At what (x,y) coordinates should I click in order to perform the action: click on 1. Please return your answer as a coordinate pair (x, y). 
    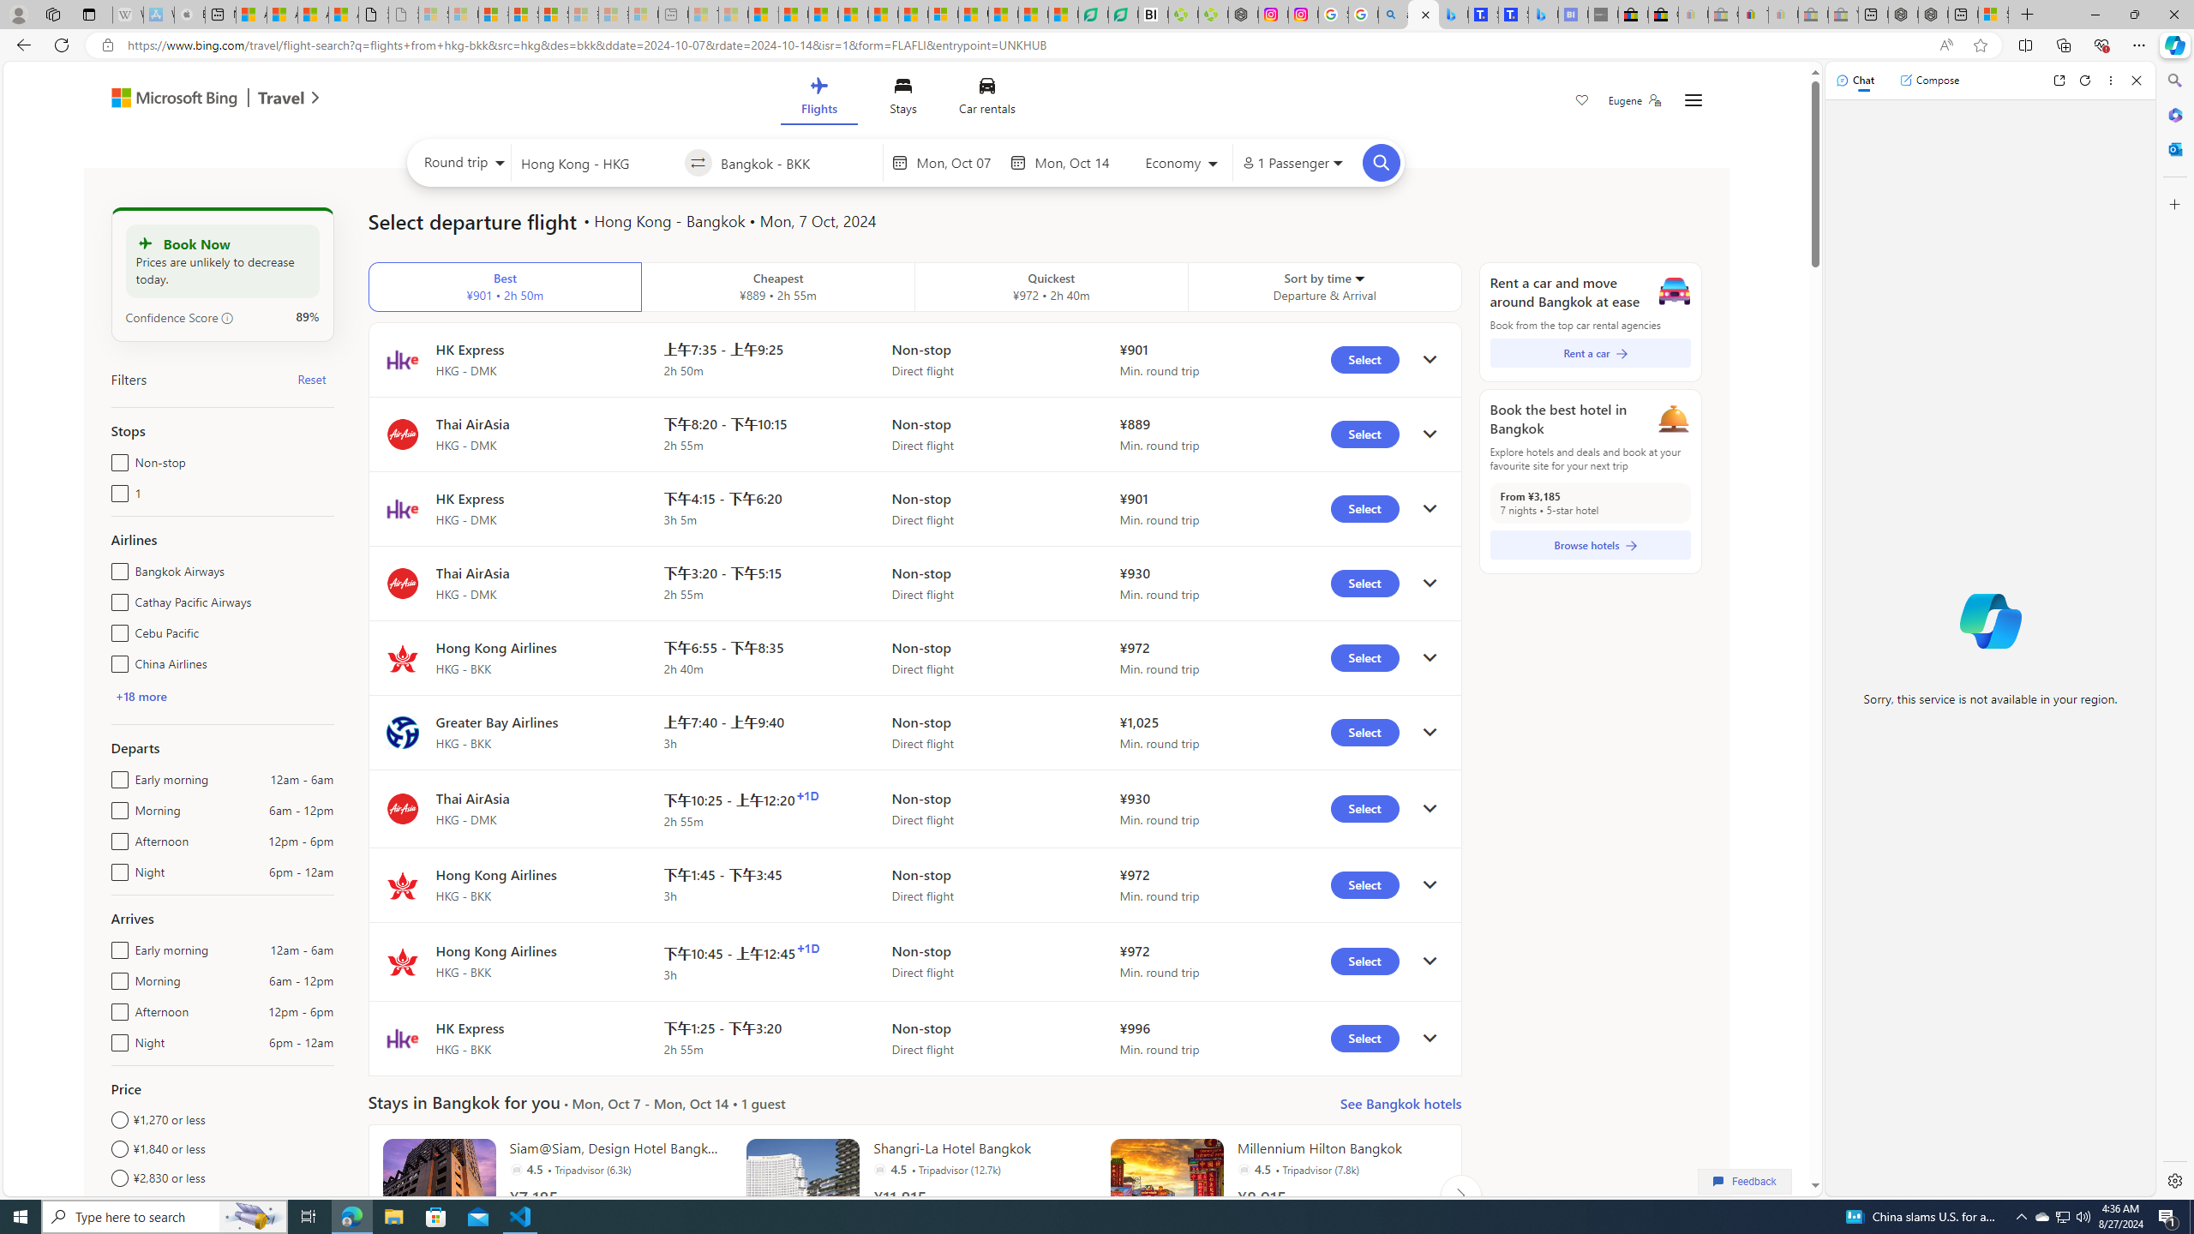
    Looking at the image, I should click on (117, 489).